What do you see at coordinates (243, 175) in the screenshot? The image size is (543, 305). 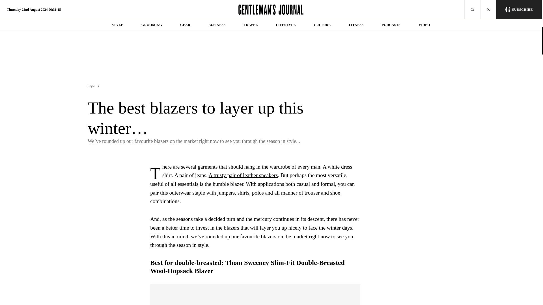 I see `A trusty pair of leather sneakers` at bounding box center [243, 175].